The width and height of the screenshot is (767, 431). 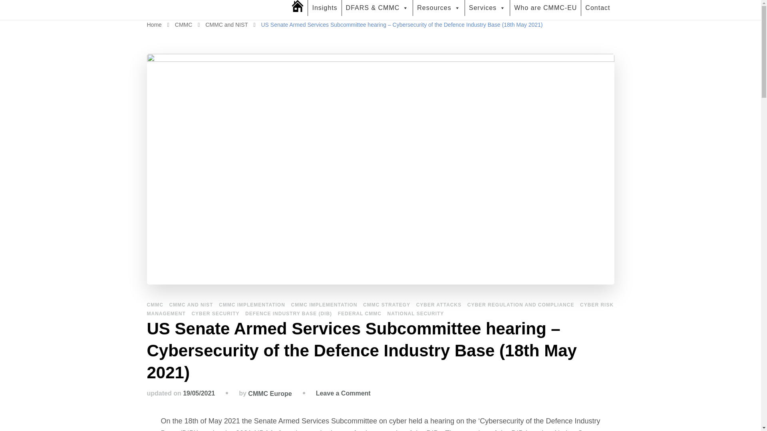 I want to click on Contact, so click(x=598, y=8).